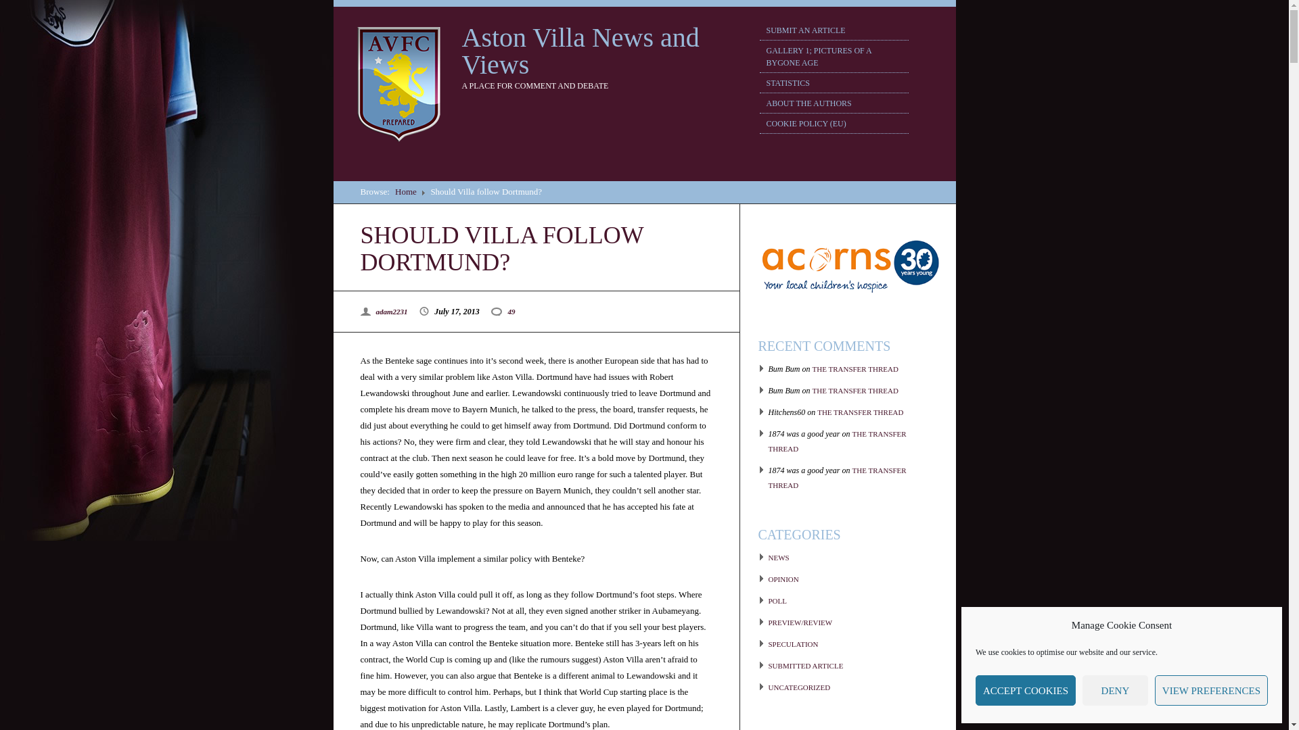  Describe the element at coordinates (1025, 691) in the screenshot. I see `ACCEPT COOKIES` at that location.